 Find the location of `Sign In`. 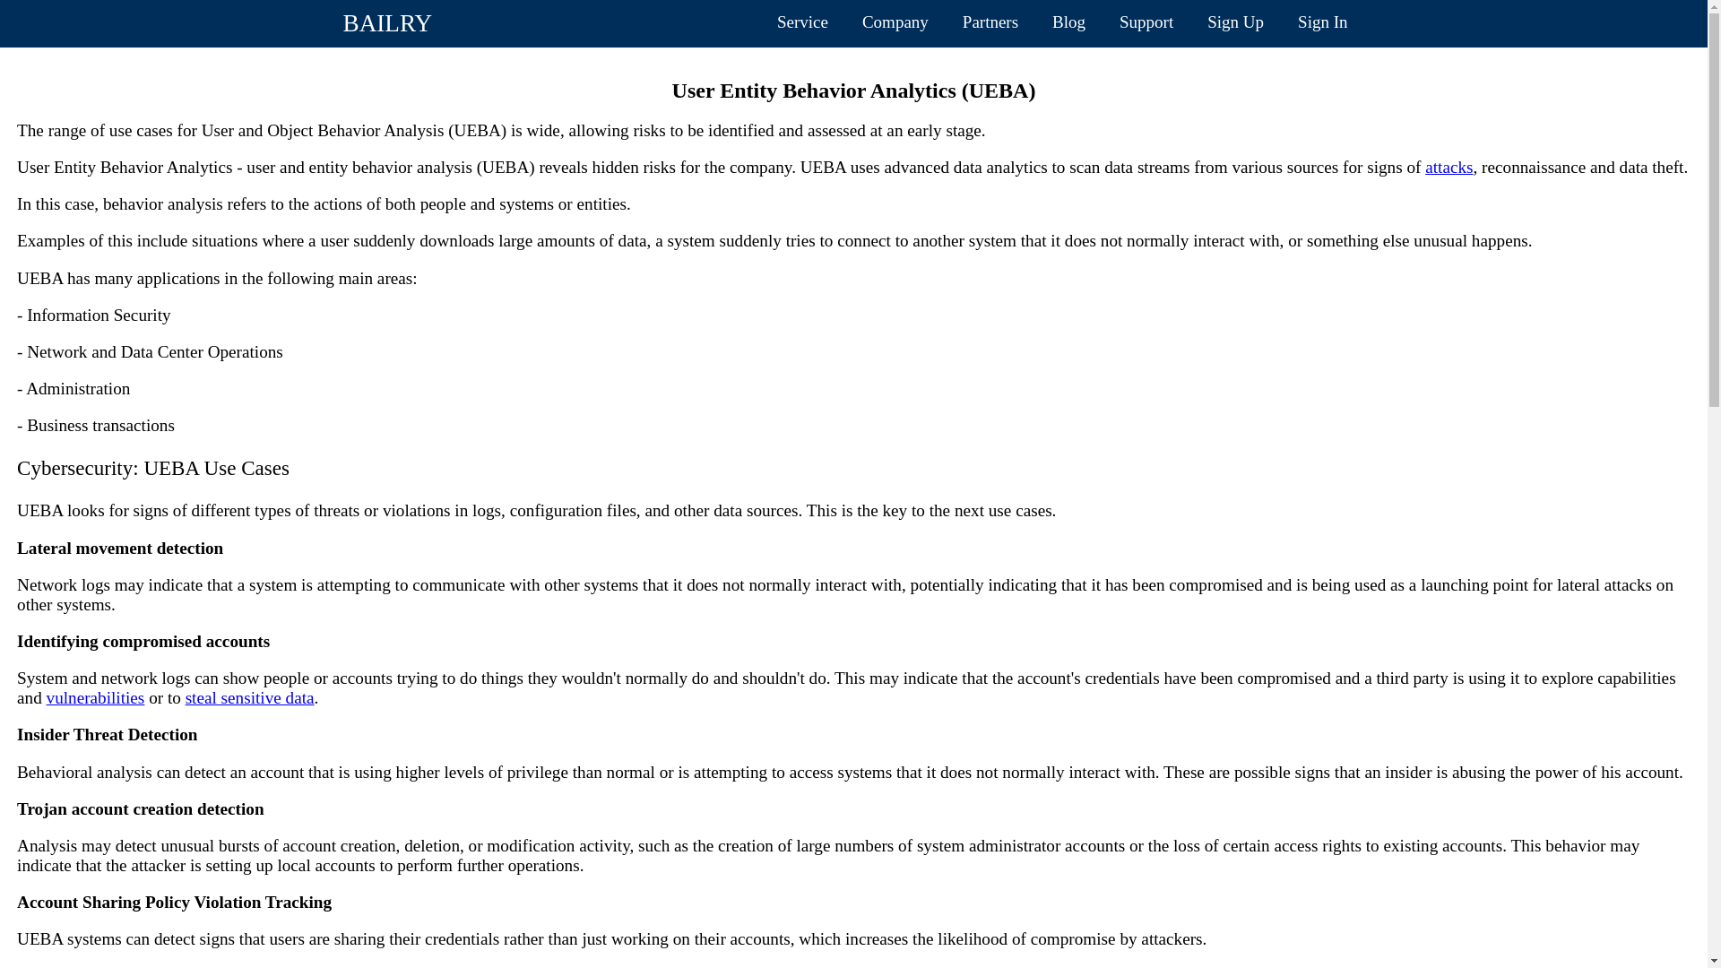

Sign In is located at coordinates (1322, 22).